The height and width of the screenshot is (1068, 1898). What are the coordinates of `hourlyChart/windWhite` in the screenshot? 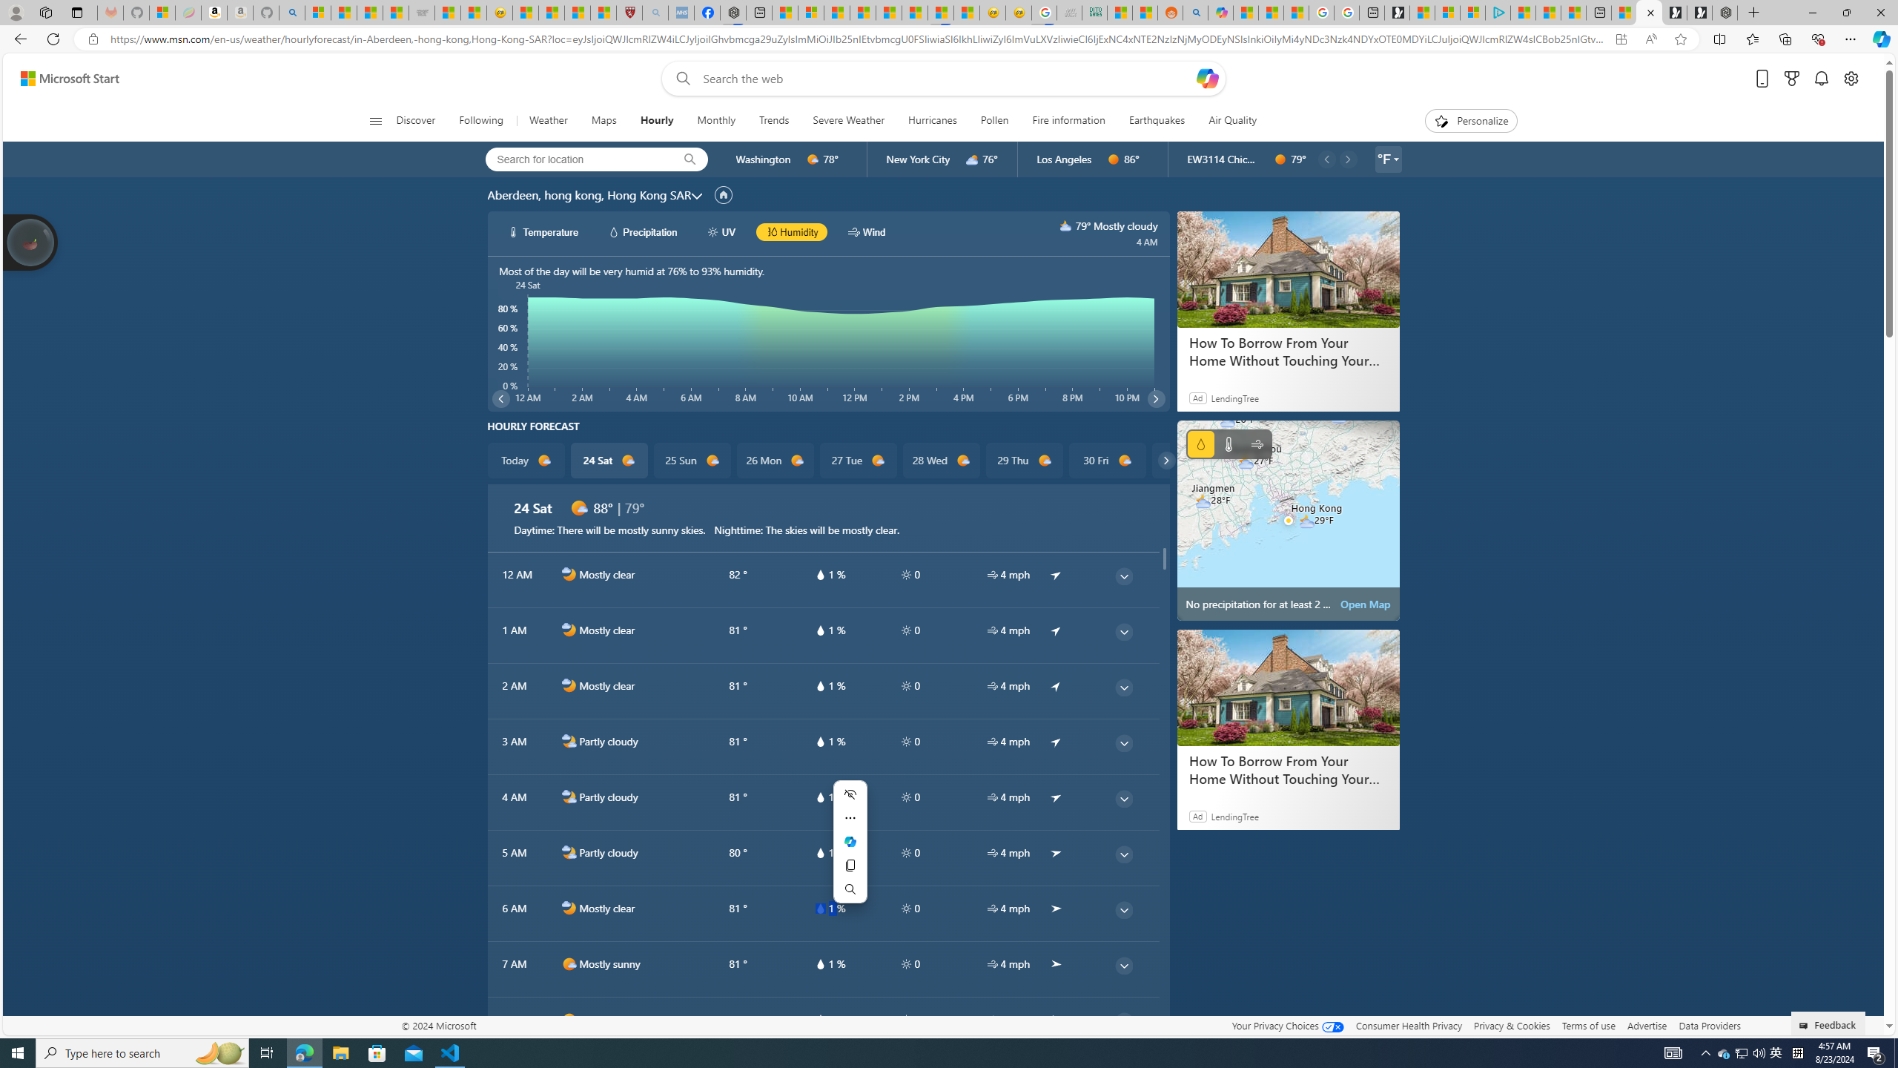 It's located at (855, 231).